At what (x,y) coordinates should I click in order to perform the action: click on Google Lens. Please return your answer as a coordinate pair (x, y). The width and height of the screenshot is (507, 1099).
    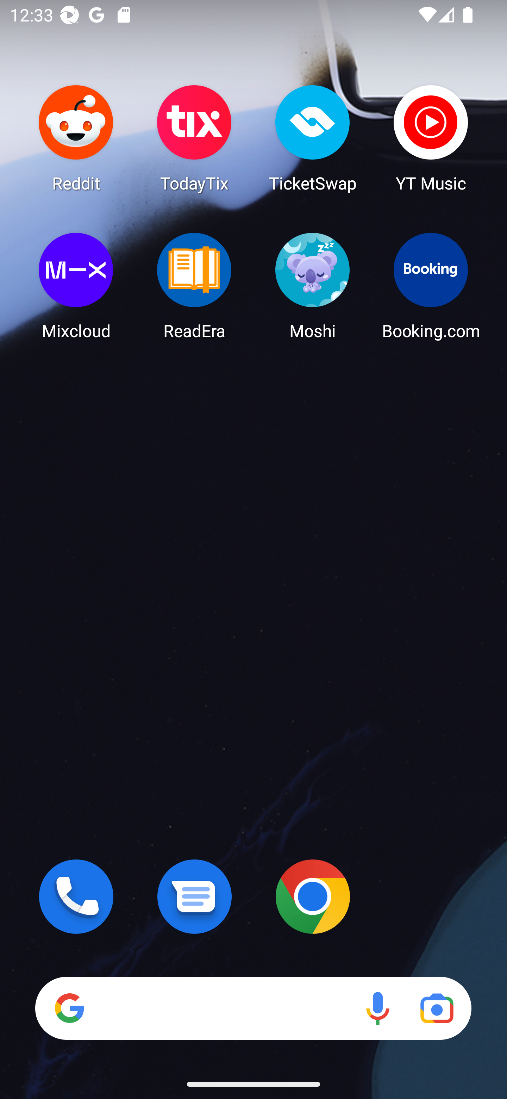
    Looking at the image, I should click on (437, 1008).